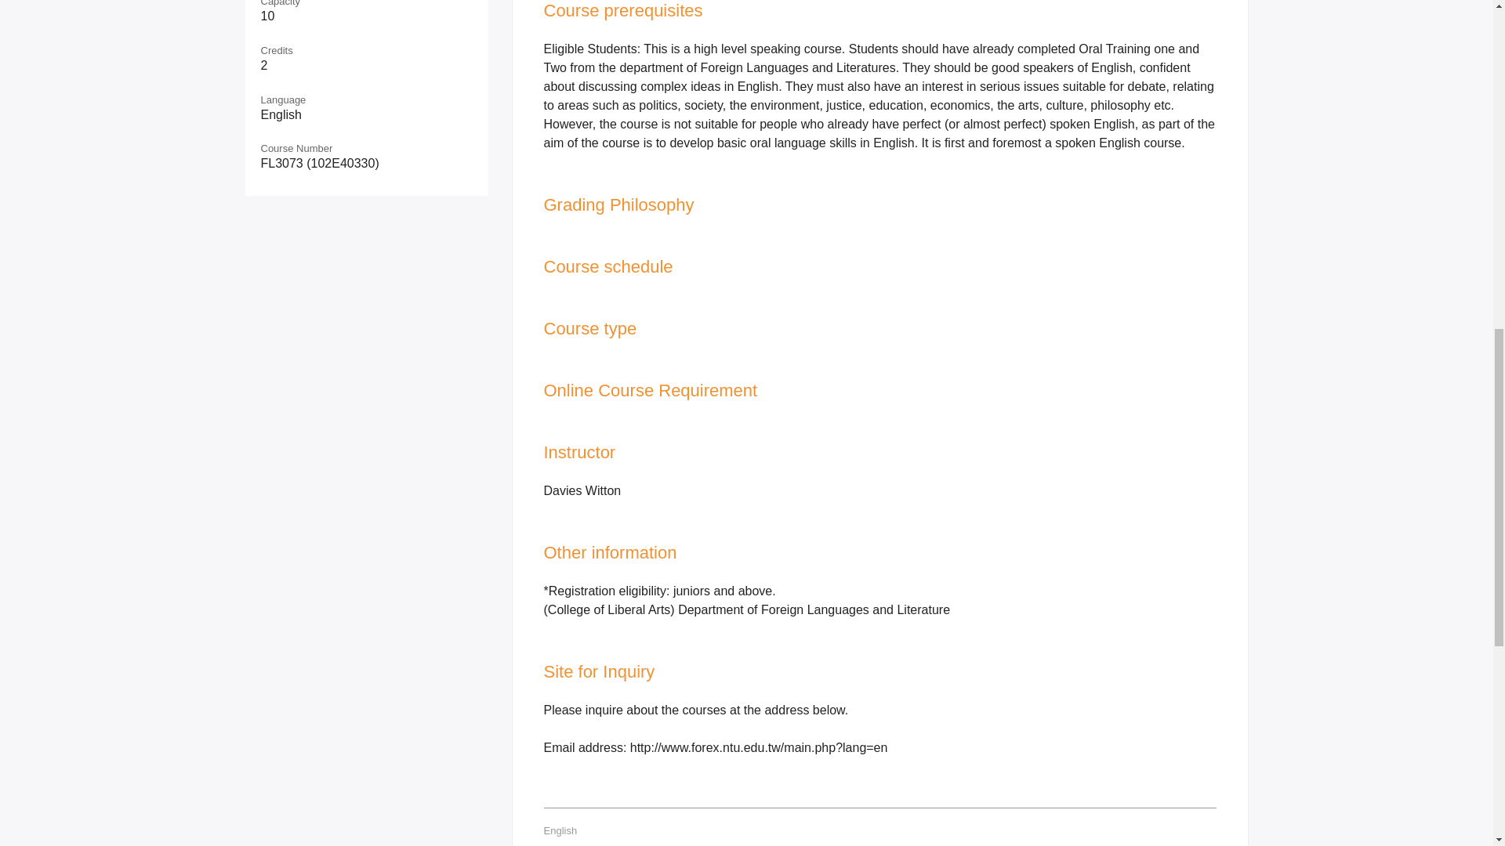 The image size is (1505, 846). Describe the element at coordinates (560, 830) in the screenshot. I see `English` at that location.